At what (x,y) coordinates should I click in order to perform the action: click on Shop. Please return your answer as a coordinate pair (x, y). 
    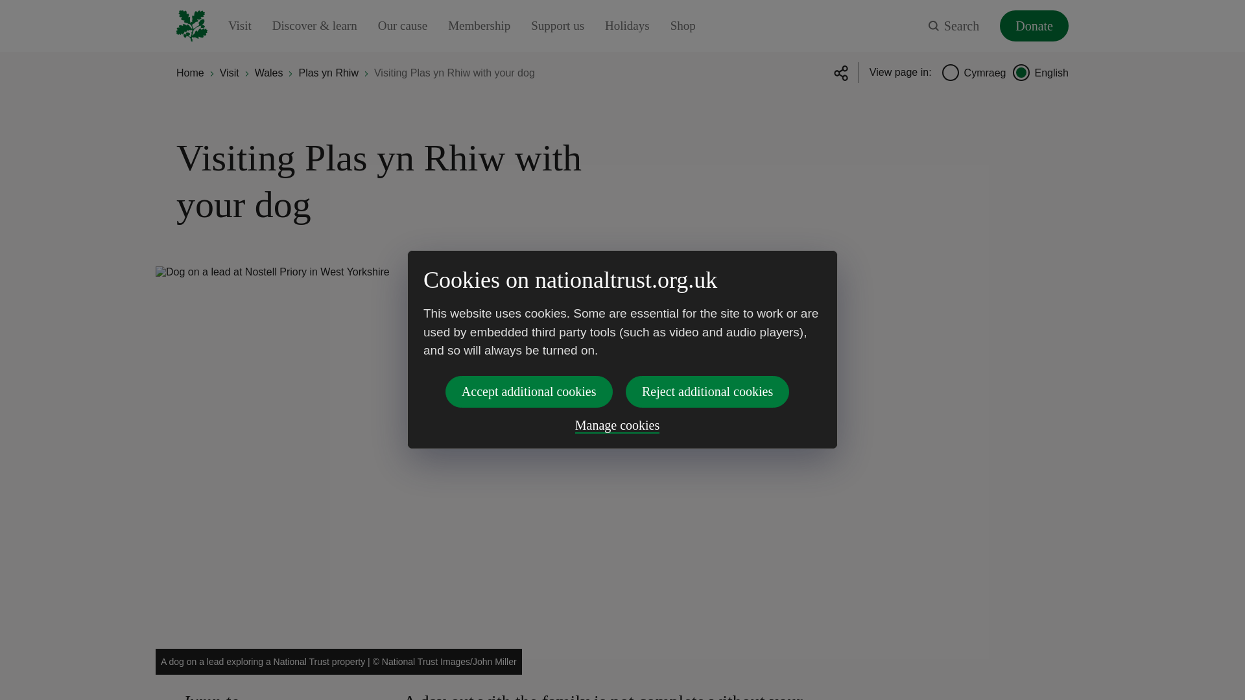
    Looking at the image, I should click on (683, 26).